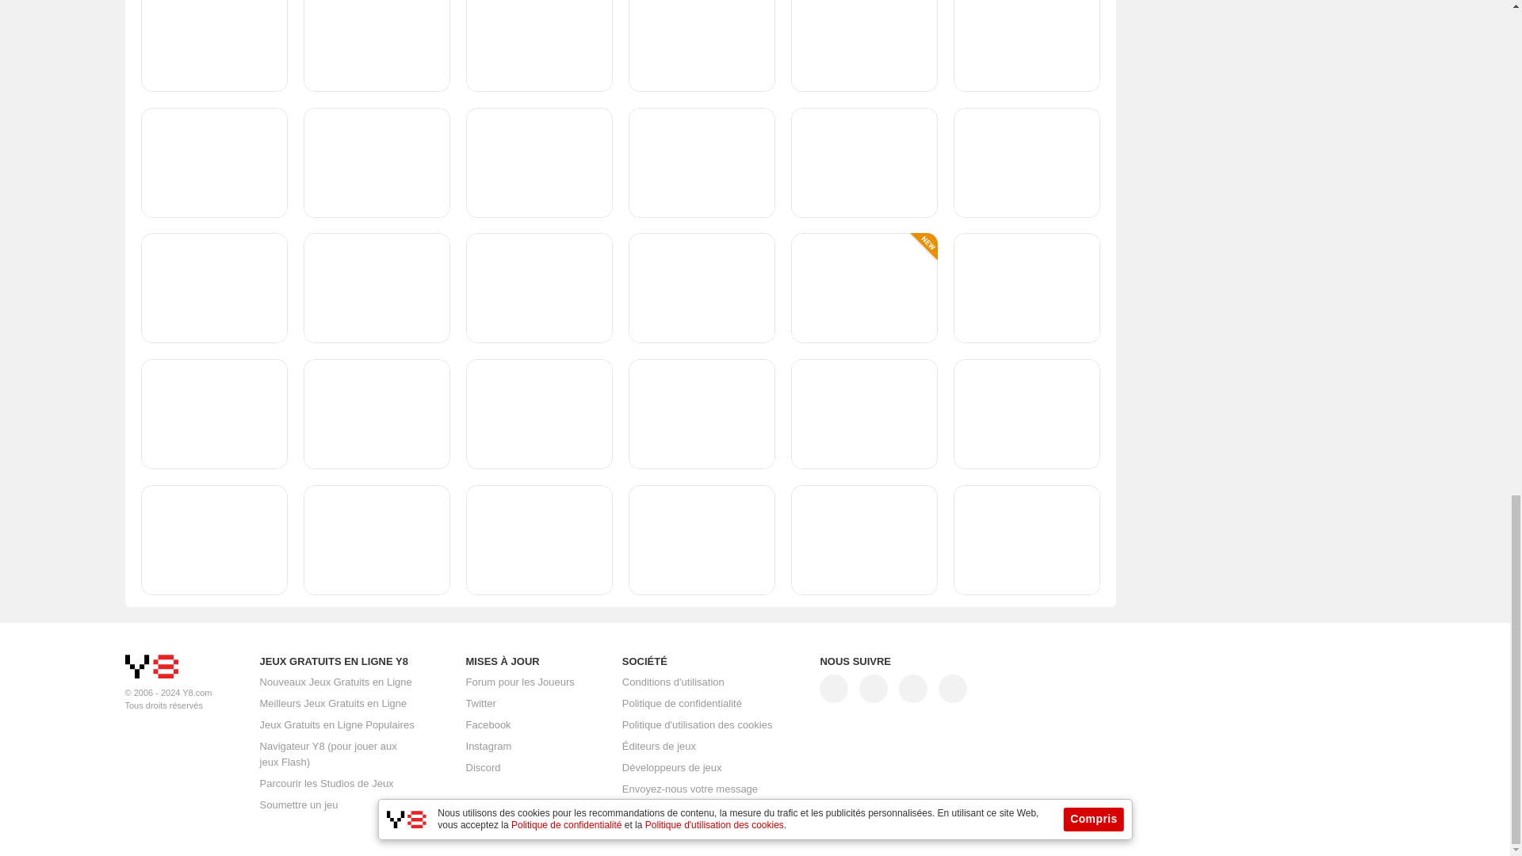 The width and height of the screenshot is (1522, 856). What do you see at coordinates (673, 682) in the screenshot?
I see `Conditions d'utilisation` at bounding box center [673, 682].